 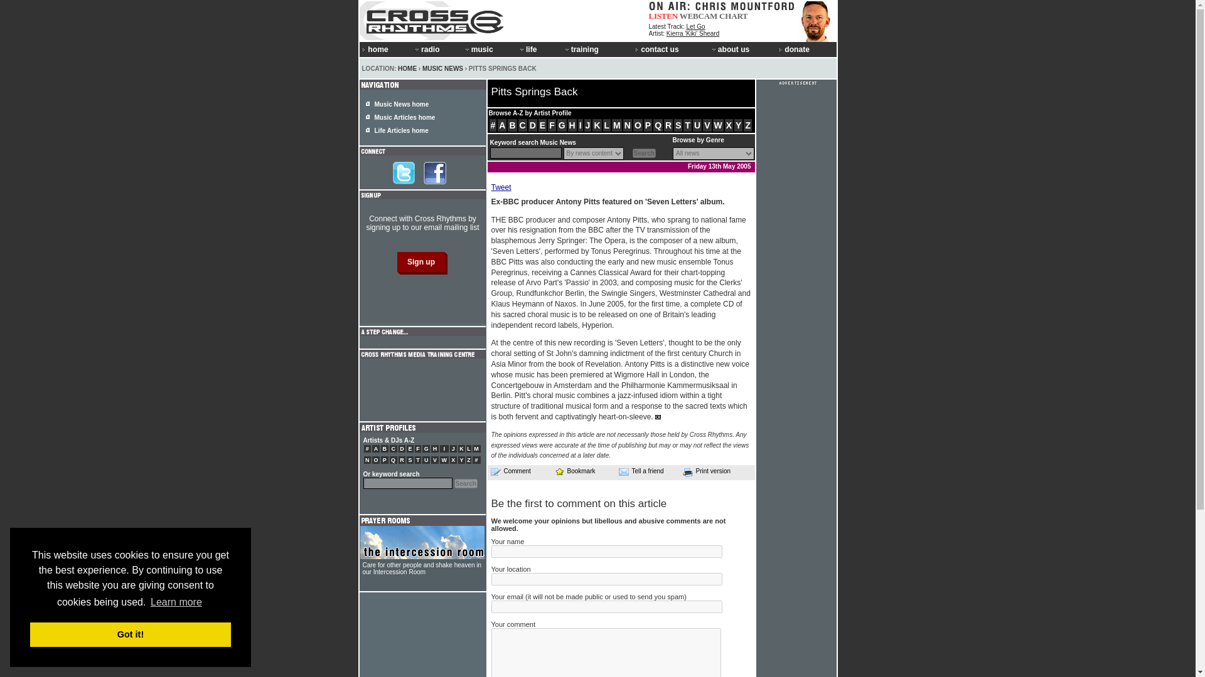 I want to click on music, so click(x=490, y=49).